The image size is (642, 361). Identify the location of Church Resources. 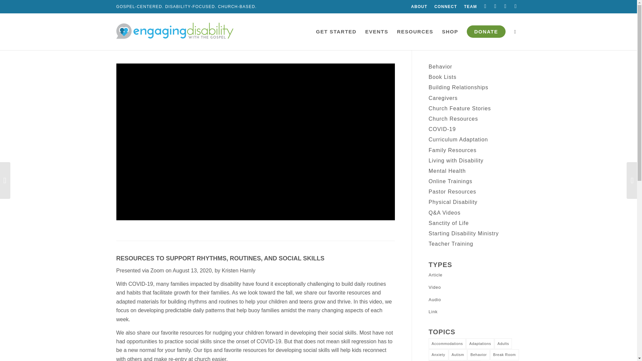
(453, 118).